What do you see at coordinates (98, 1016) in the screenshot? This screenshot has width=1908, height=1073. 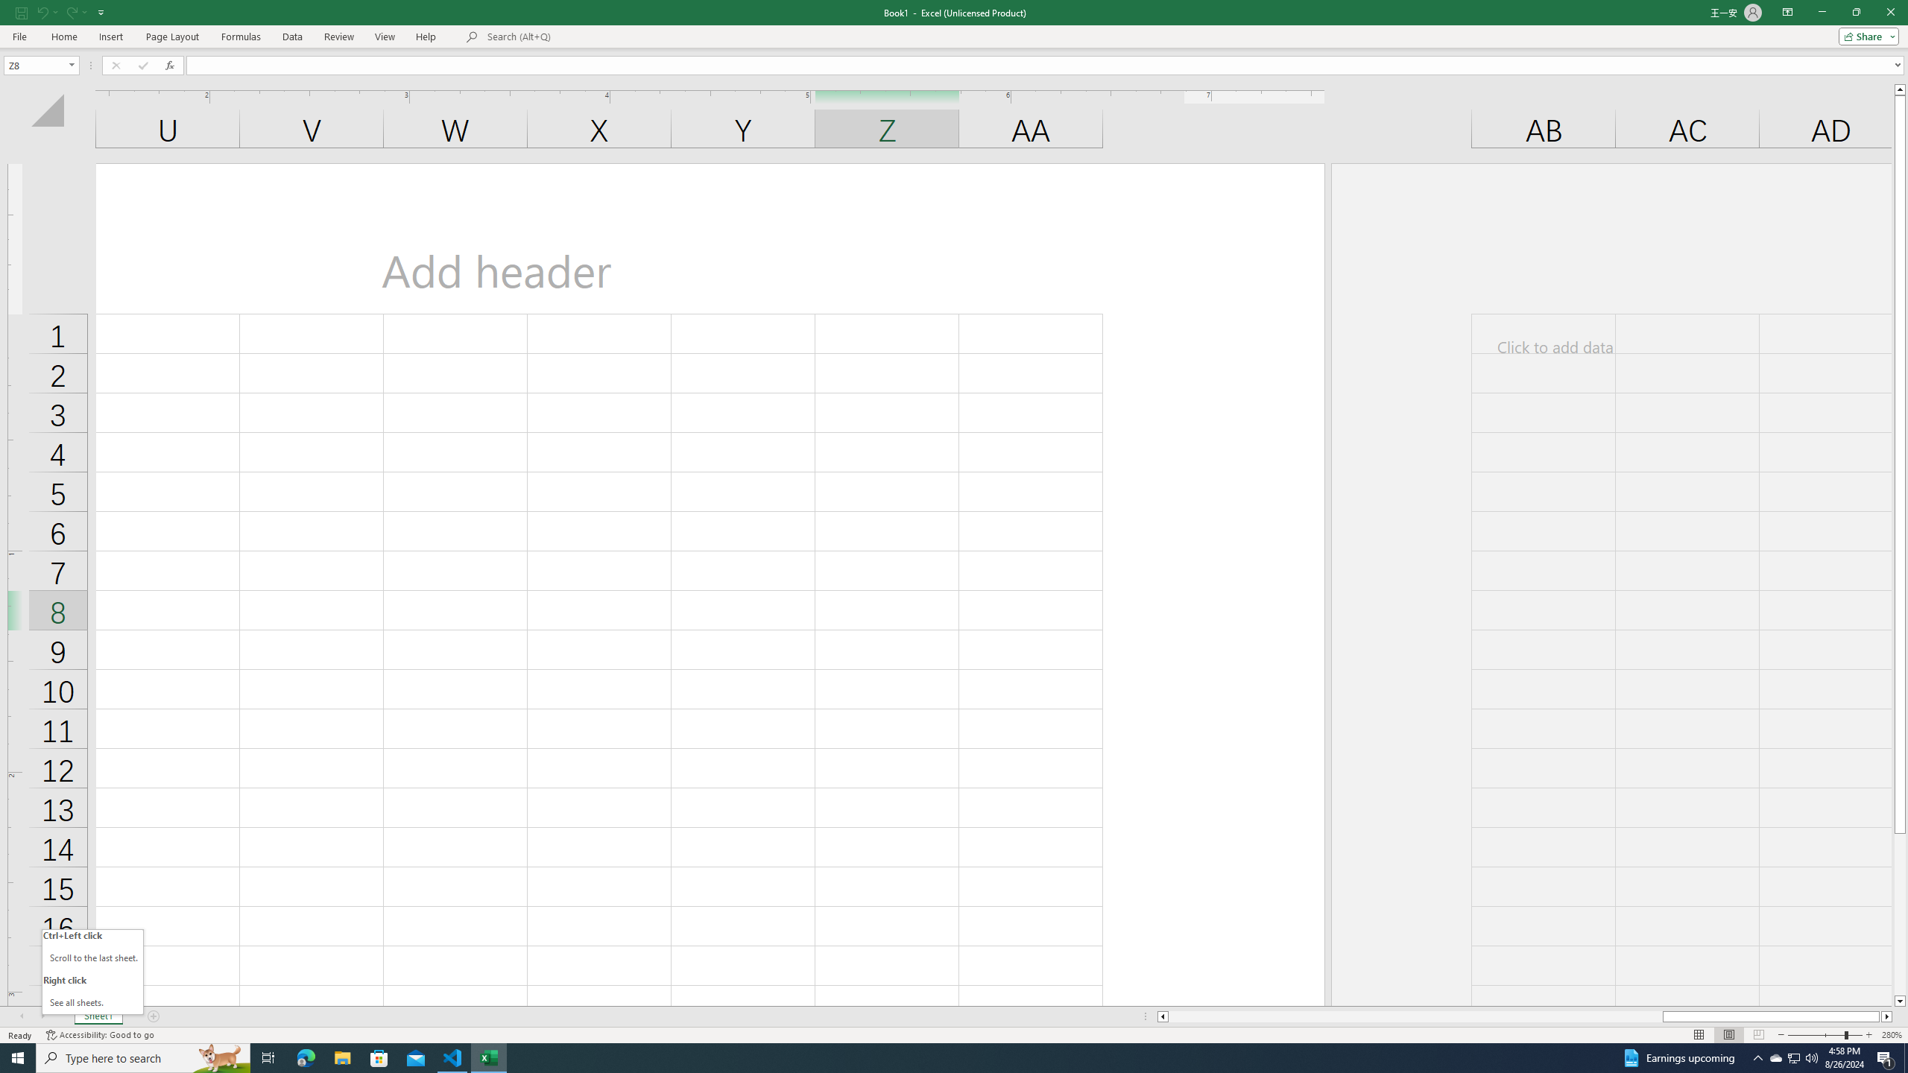 I see `Sheet Tab` at bounding box center [98, 1016].